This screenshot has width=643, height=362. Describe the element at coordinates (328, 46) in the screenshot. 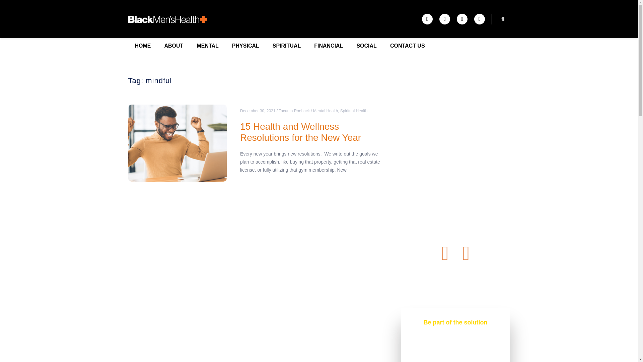

I see `FINANCIAL` at that location.